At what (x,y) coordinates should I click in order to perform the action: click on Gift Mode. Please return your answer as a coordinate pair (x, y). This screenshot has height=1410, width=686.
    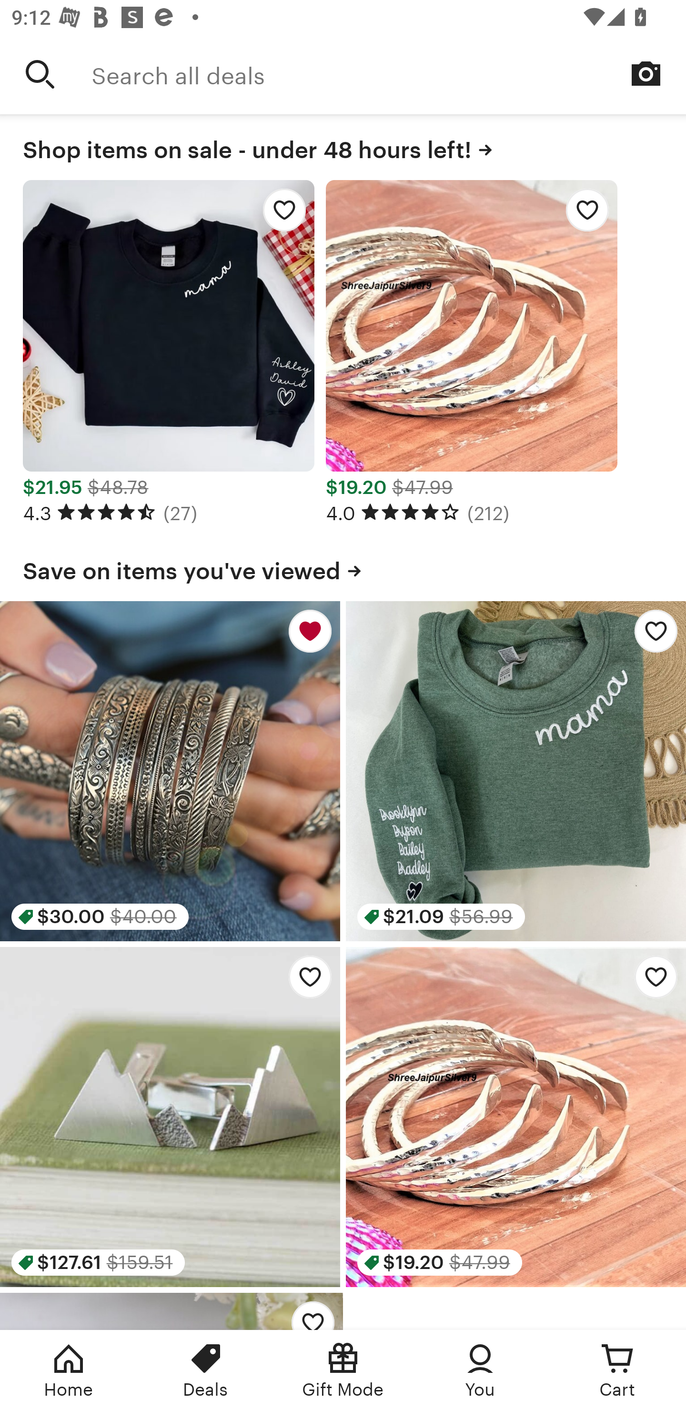
    Looking at the image, I should click on (343, 1370).